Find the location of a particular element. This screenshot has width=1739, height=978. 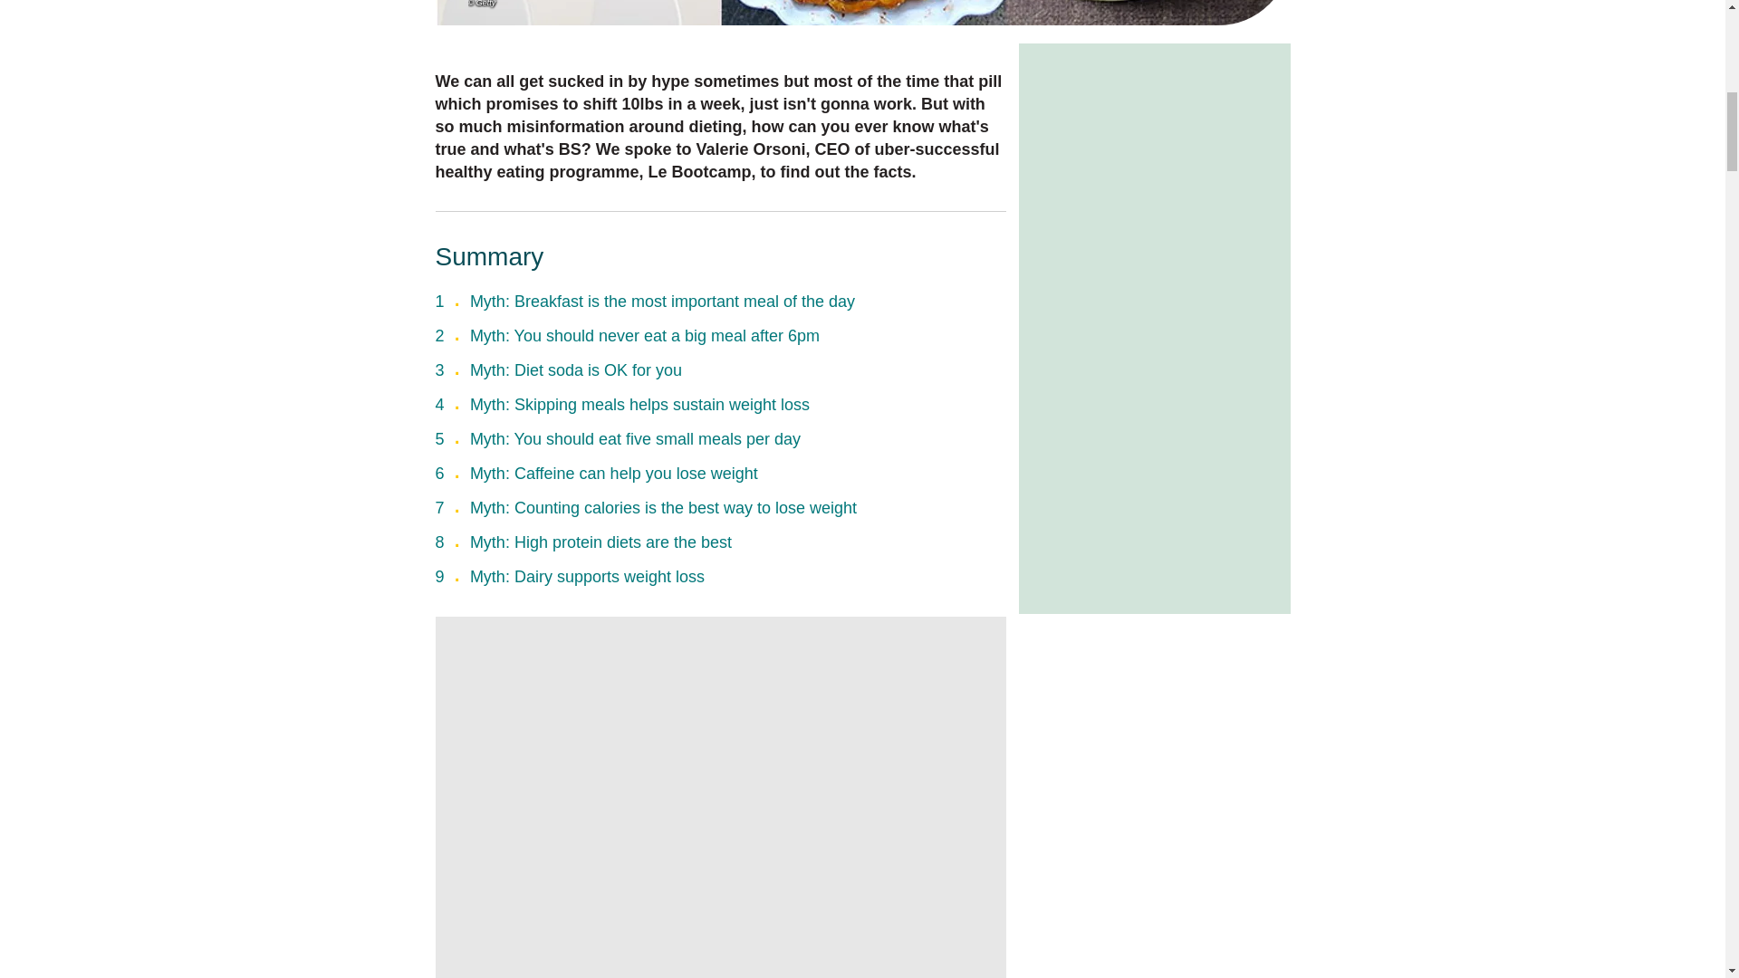

Myth: Diet soda is OK for you is located at coordinates (575, 369).